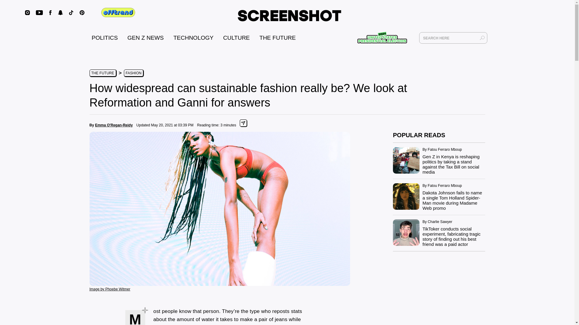 Image resolution: width=579 pixels, height=325 pixels. What do you see at coordinates (105, 38) in the screenshot?
I see `POLITICS` at bounding box center [105, 38].